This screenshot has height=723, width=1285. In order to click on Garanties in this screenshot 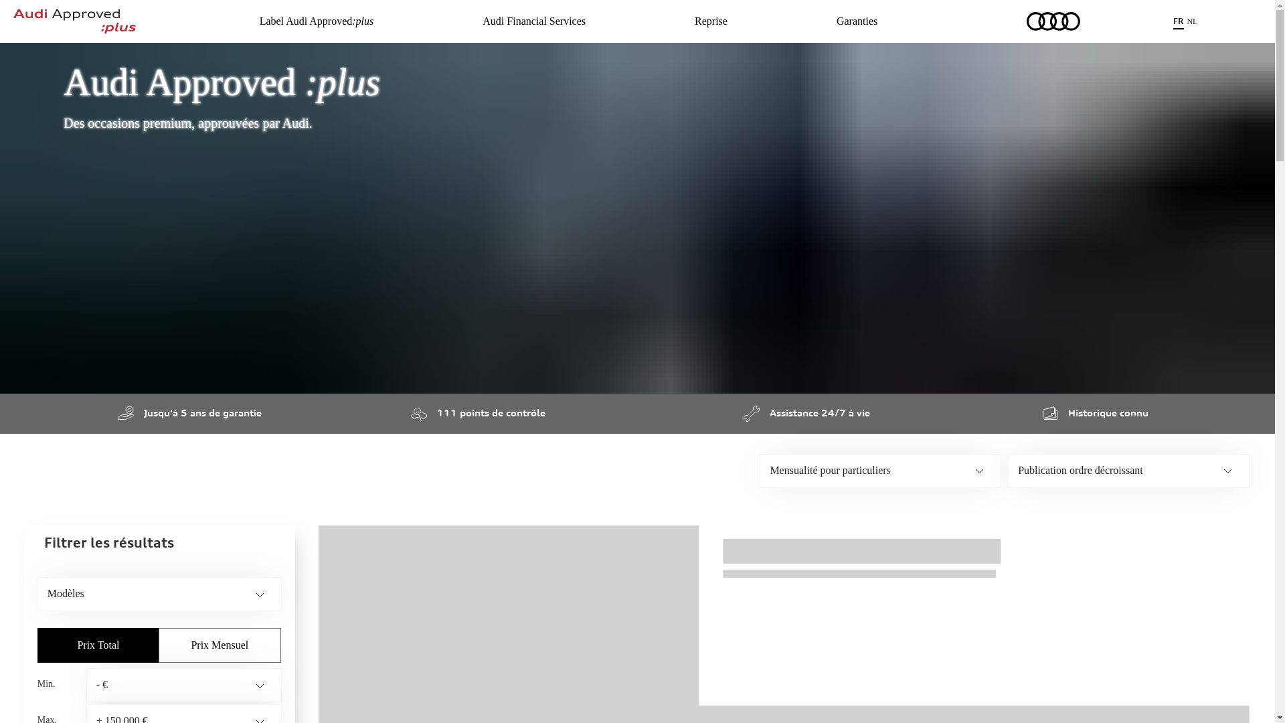, I will do `click(857, 21)`.